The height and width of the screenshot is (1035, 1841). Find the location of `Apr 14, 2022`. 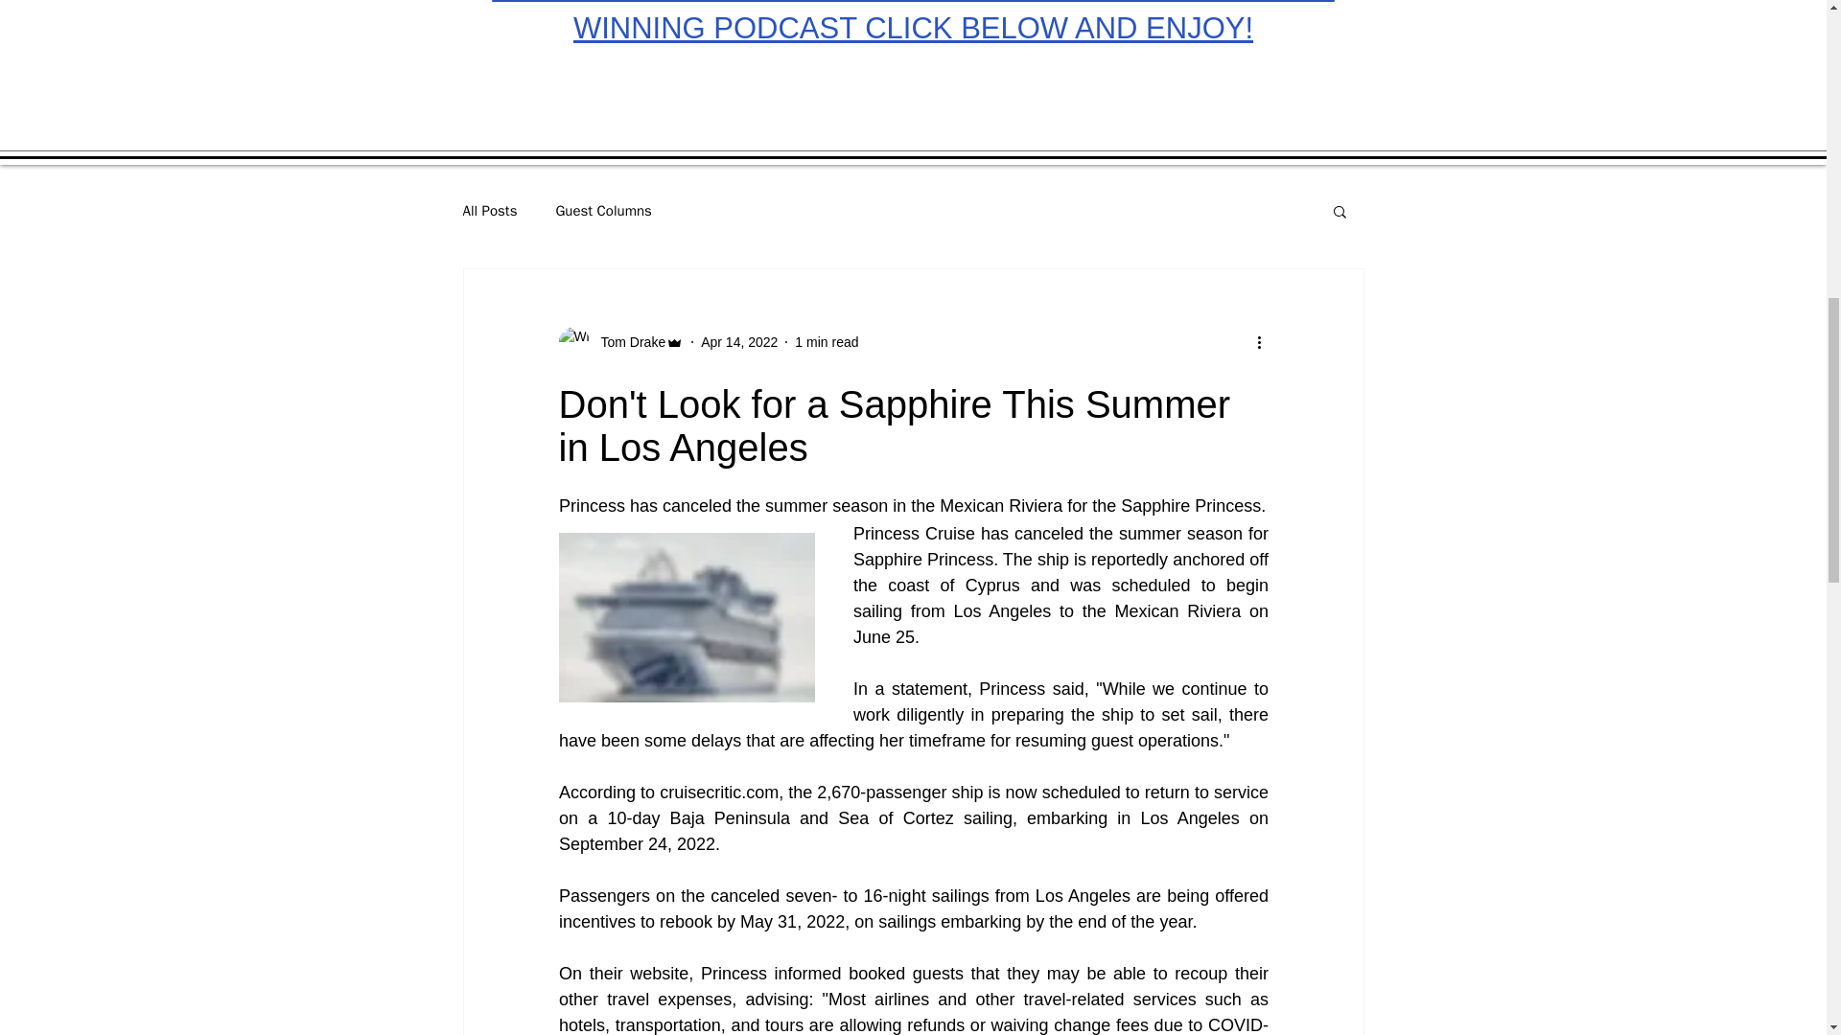

Apr 14, 2022 is located at coordinates (738, 340).